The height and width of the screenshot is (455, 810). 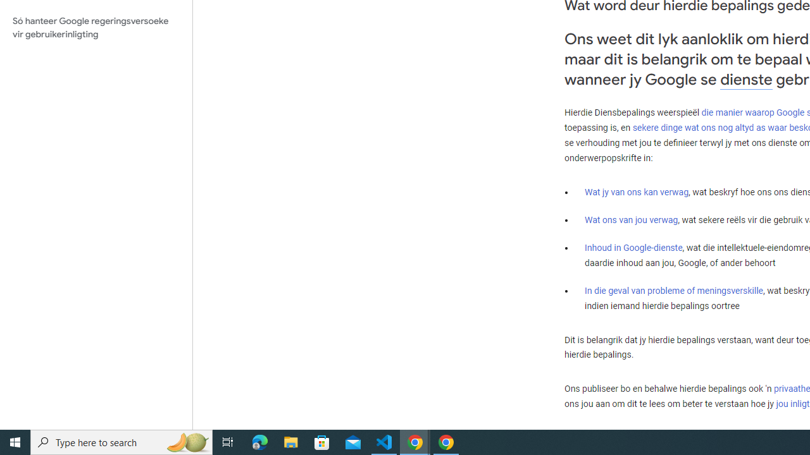 What do you see at coordinates (746, 80) in the screenshot?
I see `dienste` at bounding box center [746, 80].